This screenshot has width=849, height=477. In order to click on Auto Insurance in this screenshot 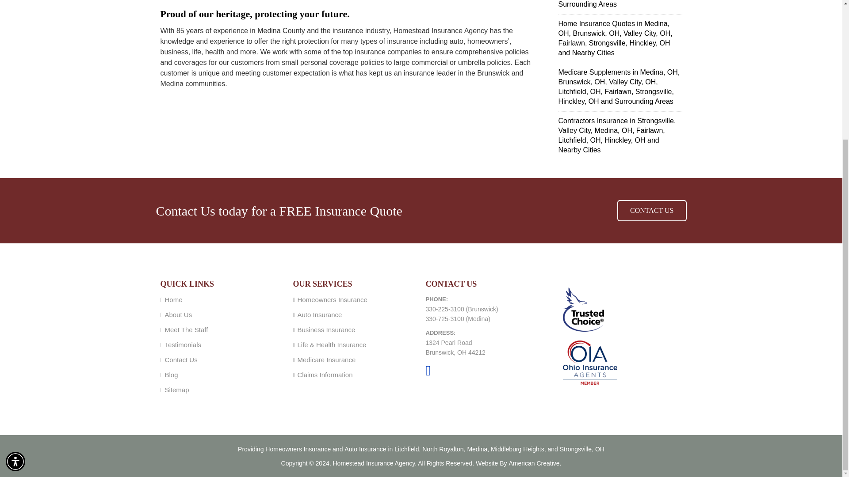, I will do `click(319, 314)`.